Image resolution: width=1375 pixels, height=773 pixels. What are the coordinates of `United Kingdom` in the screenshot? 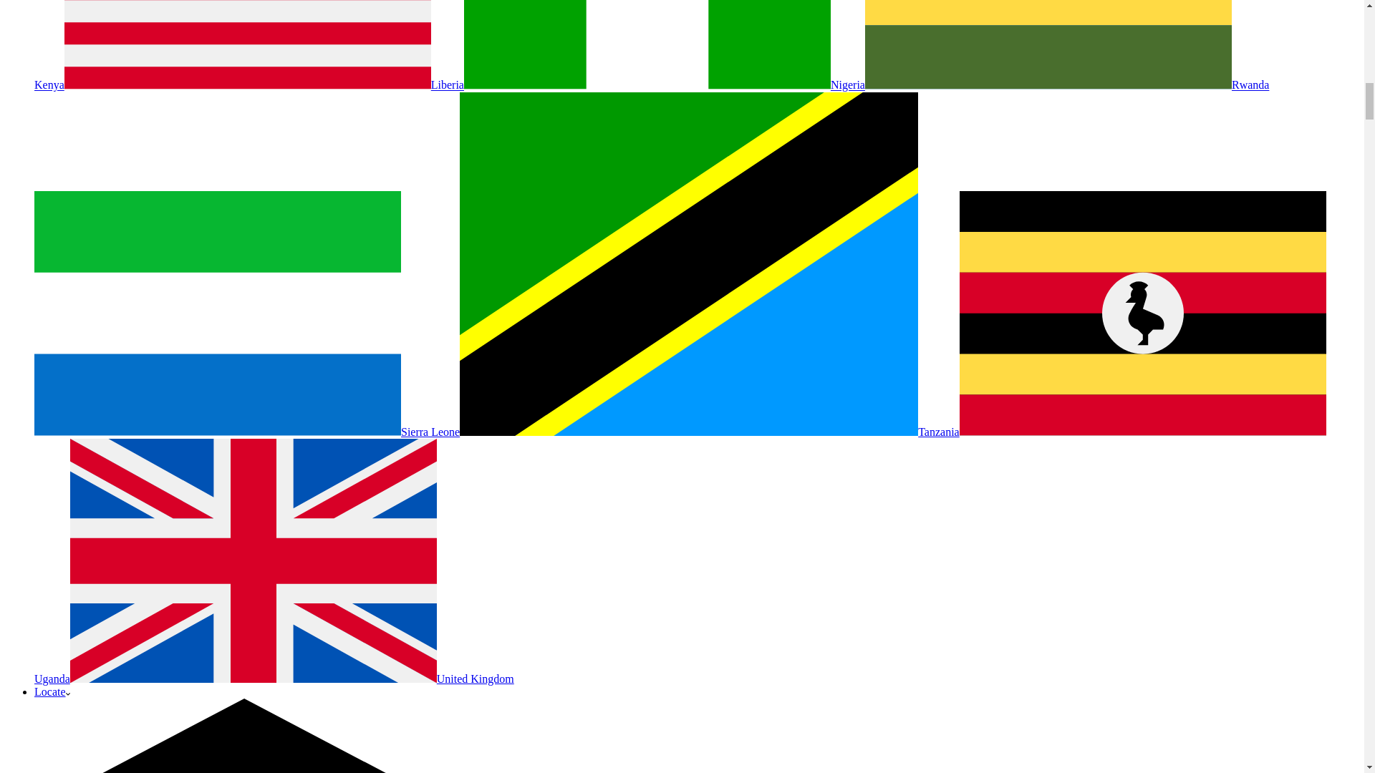 It's located at (292, 679).